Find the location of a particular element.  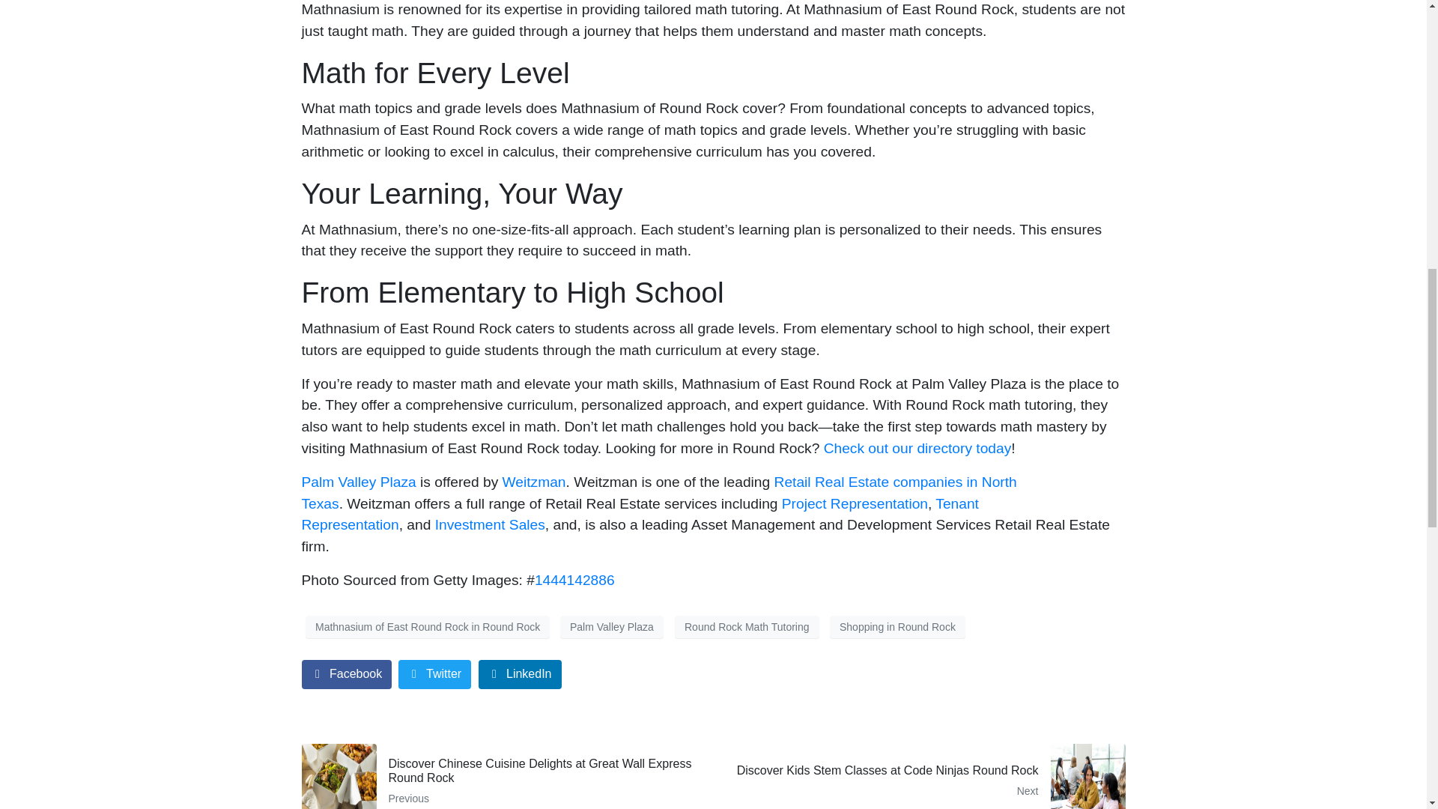

Discover Kids Stem Classes at Code Ninjas Round Rock 2 is located at coordinates (924, 776).